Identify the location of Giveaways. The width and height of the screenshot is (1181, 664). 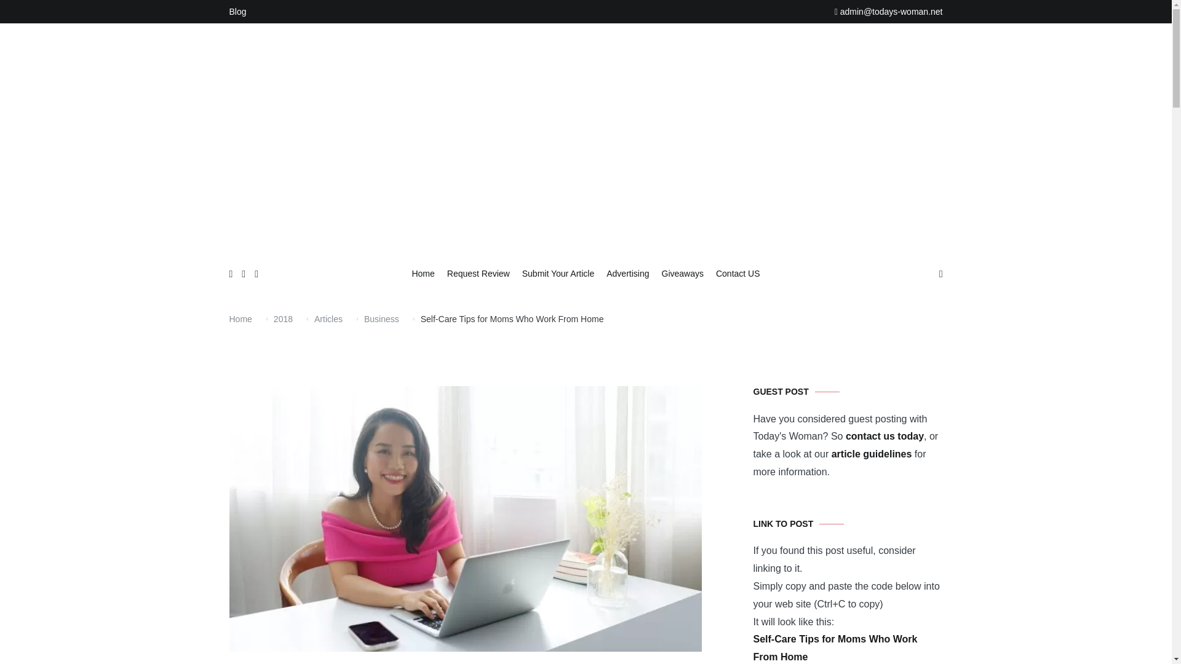
(683, 274).